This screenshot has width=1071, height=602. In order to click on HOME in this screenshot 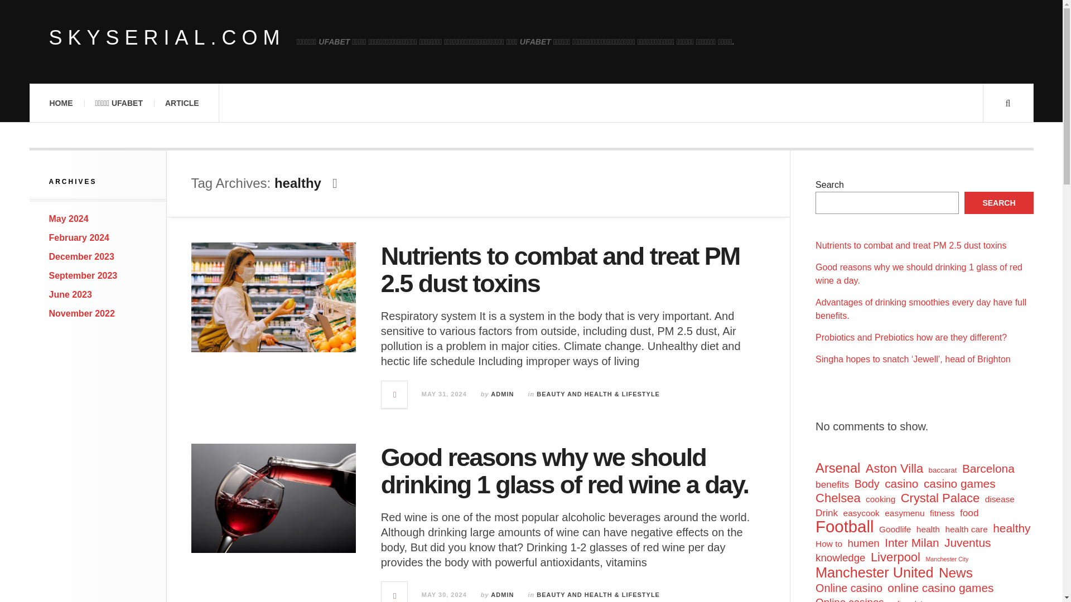, I will do `click(60, 103)`.